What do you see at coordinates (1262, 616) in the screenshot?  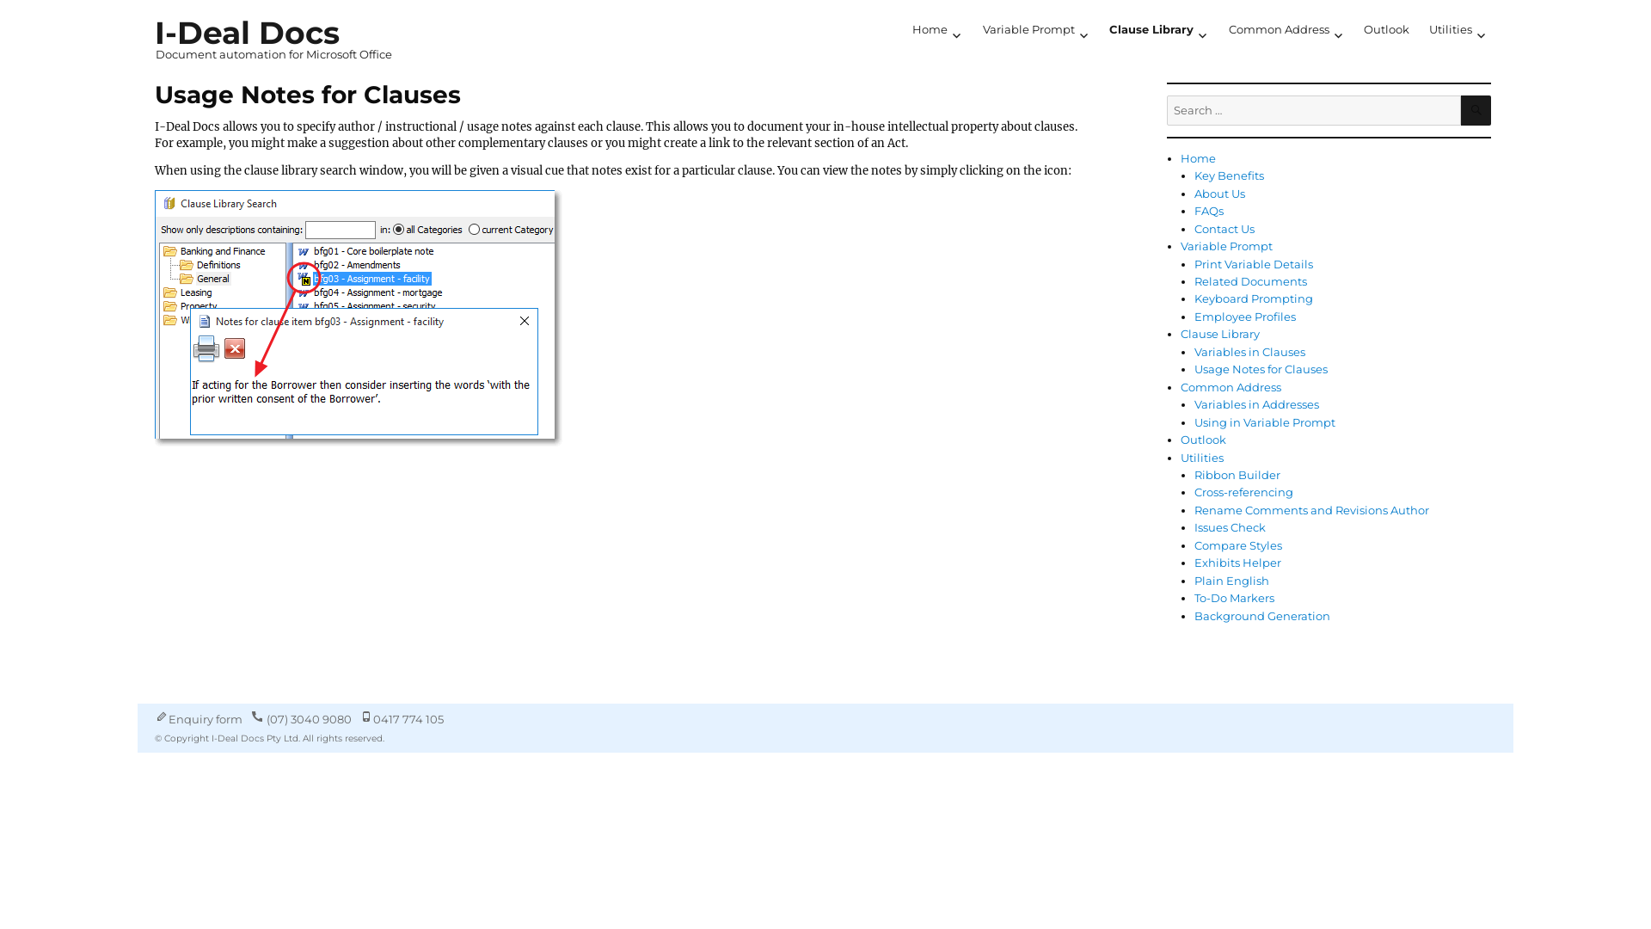 I see `Background Generation` at bounding box center [1262, 616].